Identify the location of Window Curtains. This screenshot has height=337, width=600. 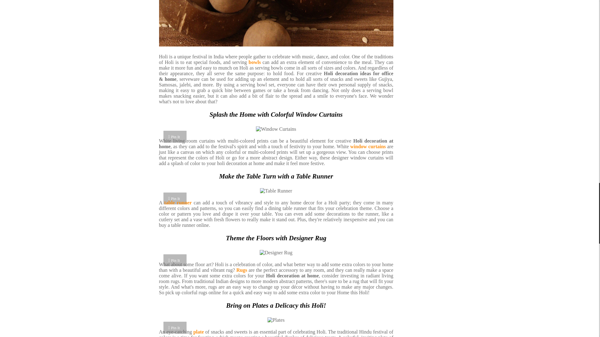
(276, 129).